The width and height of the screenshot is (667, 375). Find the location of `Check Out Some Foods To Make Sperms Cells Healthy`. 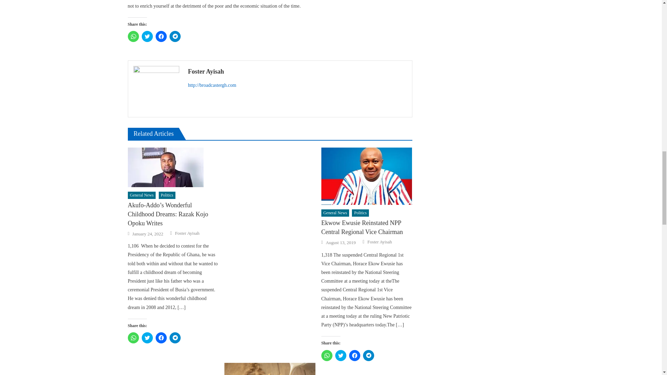

Check Out Some Foods To Make Sperms Cells Healthy is located at coordinates (270, 369).